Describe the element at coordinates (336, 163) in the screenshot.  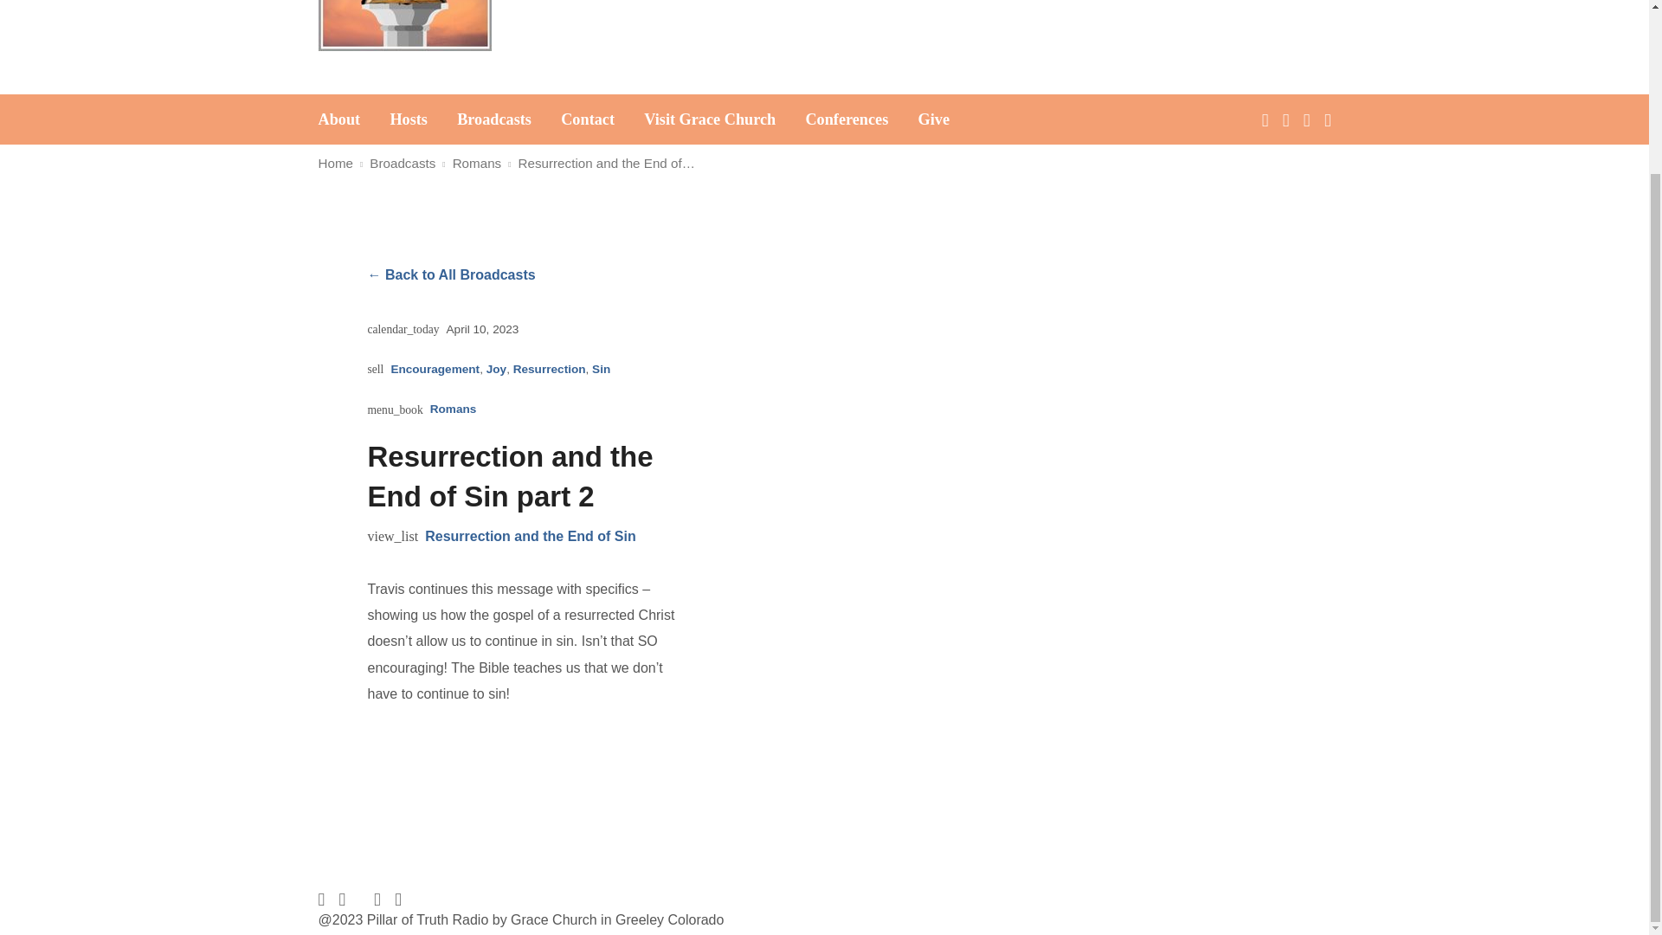
I see `Home` at that location.